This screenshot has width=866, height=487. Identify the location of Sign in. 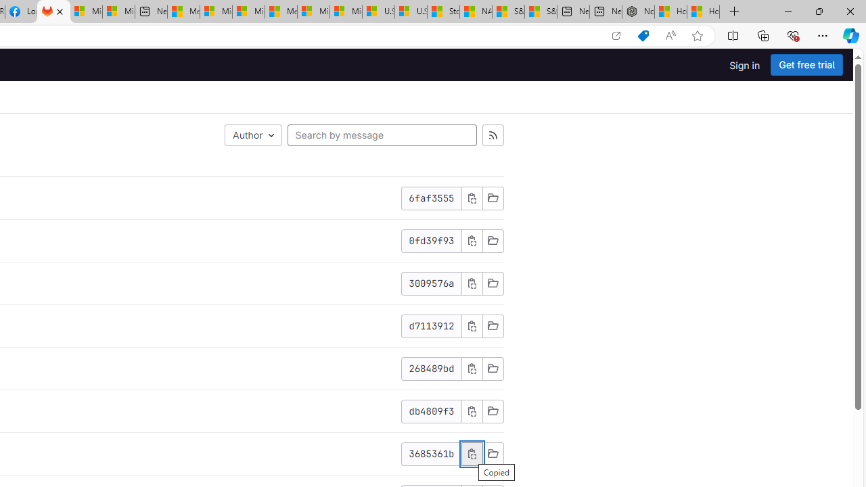
(744, 65).